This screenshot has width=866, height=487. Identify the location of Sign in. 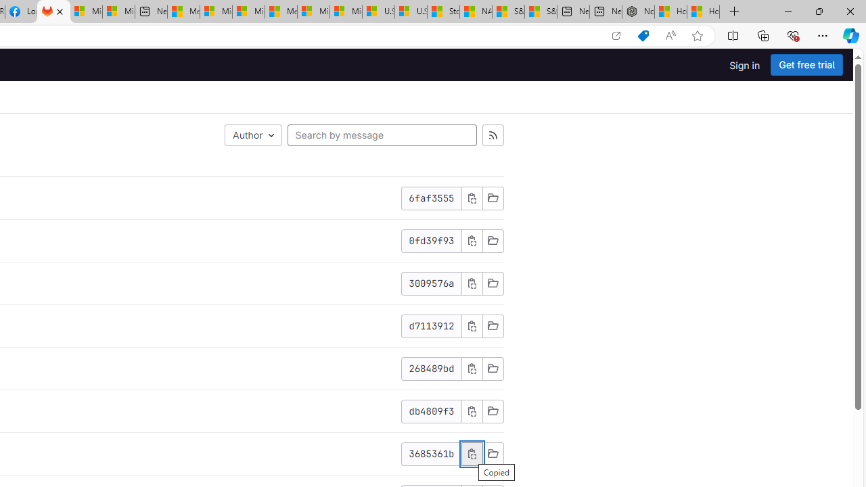
(744, 65).